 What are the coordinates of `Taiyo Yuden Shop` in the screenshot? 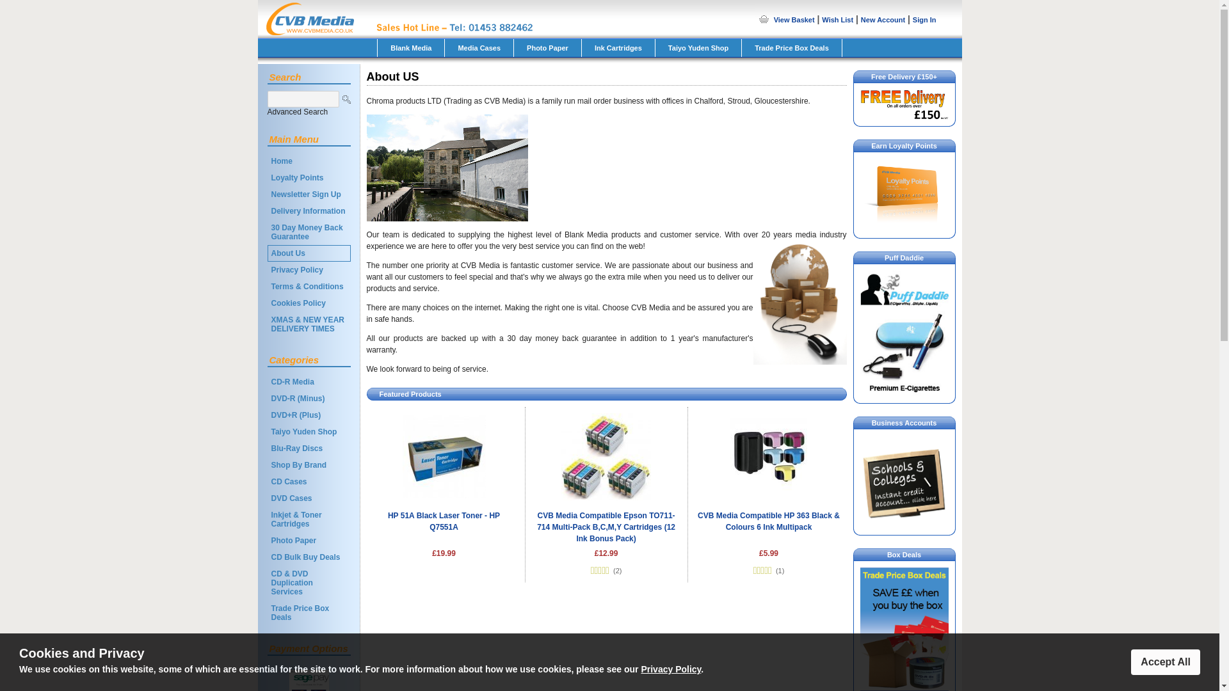 It's located at (309, 431).